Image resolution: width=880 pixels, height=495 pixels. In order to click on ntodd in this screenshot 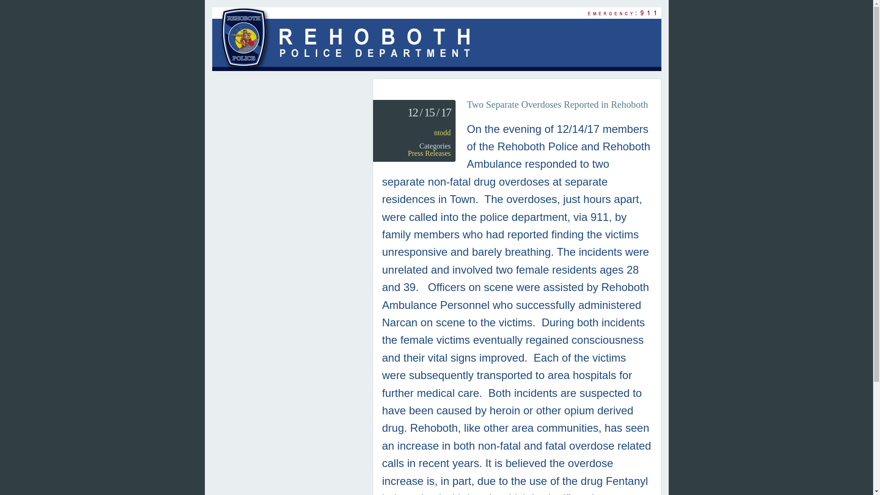, I will do `click(442, 132)`.